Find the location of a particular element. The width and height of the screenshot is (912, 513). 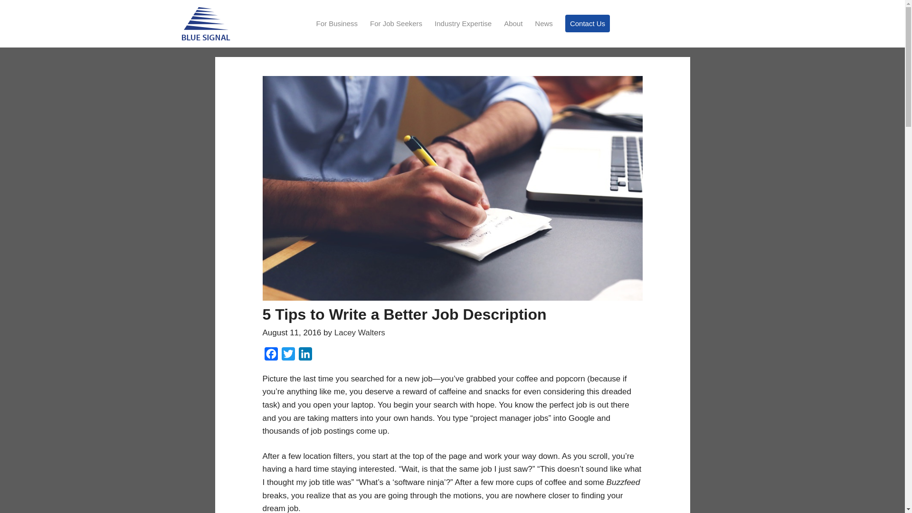

Facebook is located at coordinates (271, 356).